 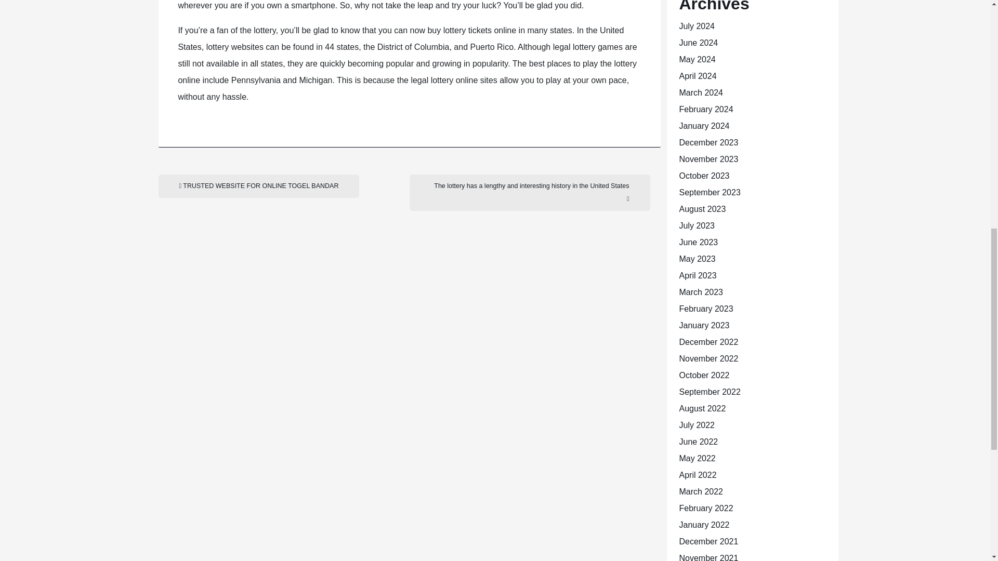 What do you see at coordinates (704, 126) in the screenshot?
I see `January 2024` at bounding box center [704, 126].